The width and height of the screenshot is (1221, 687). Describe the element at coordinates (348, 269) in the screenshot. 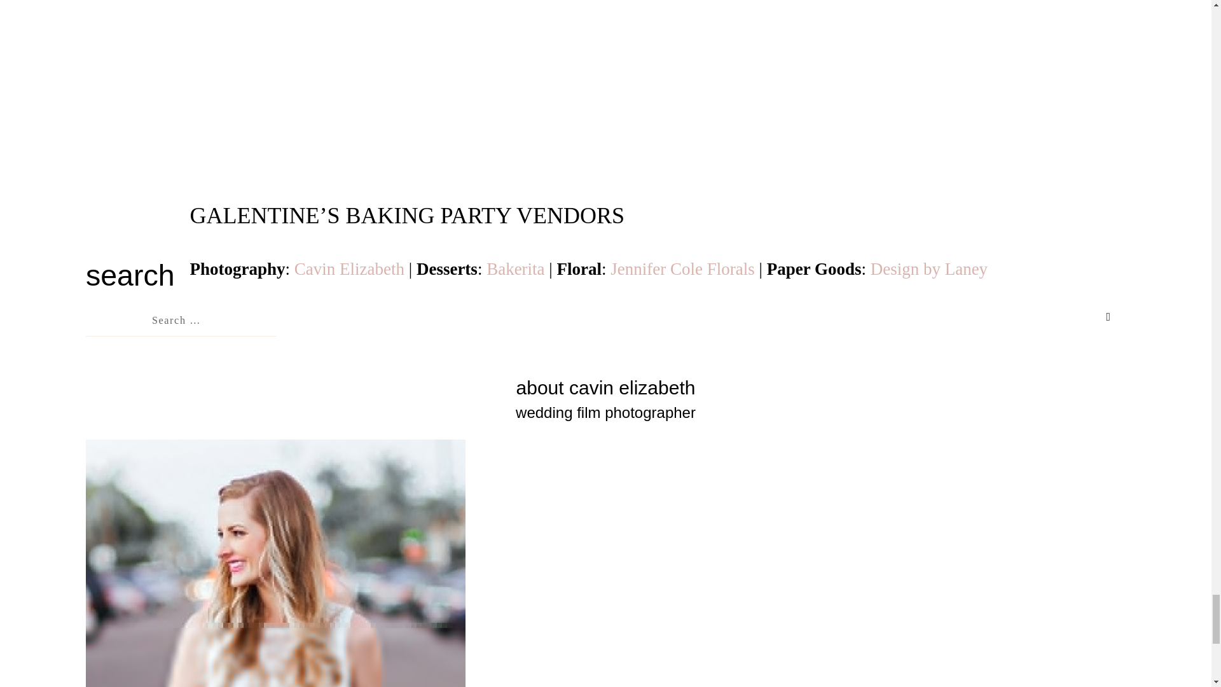

I see `Cavin Elizabeth` at that location.